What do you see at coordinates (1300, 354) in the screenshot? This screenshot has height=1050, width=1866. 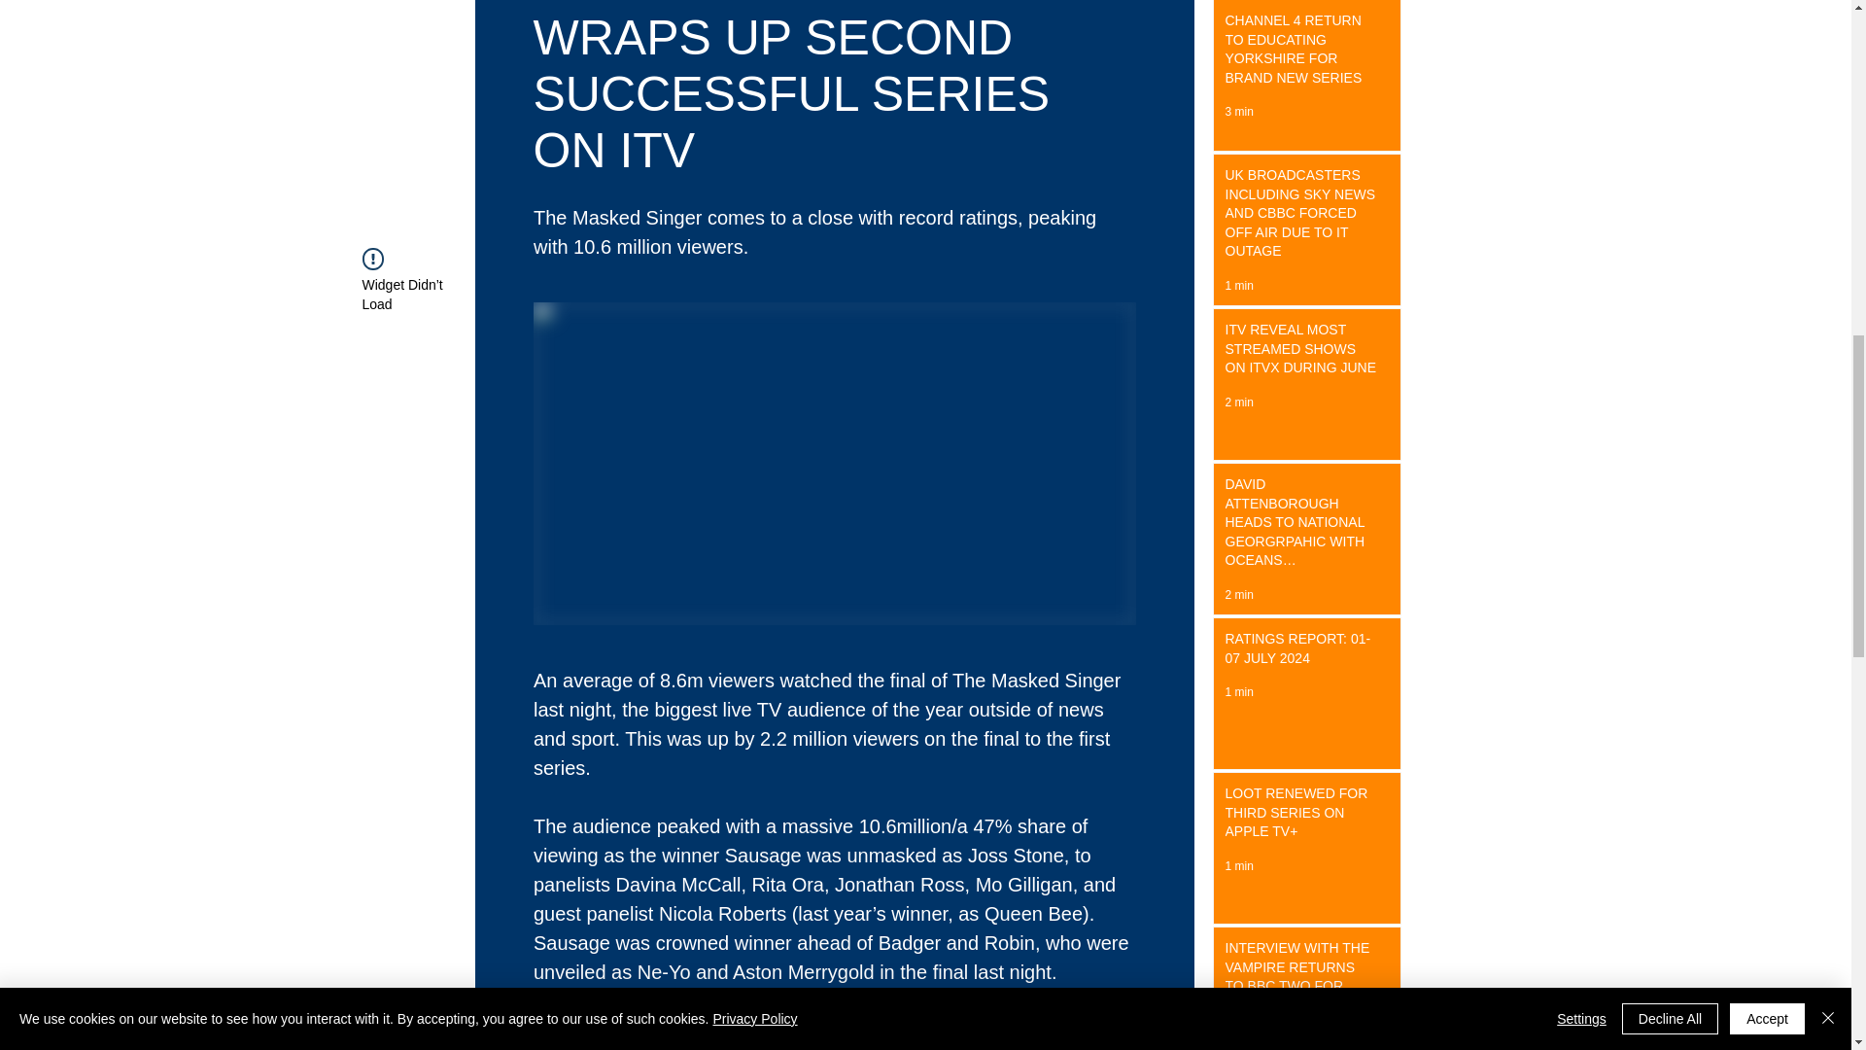 I see `ITV REVEAL MOST STREAMED SHOWS ON ITVX DURING JUNE` at bounding box center [1300, 354].